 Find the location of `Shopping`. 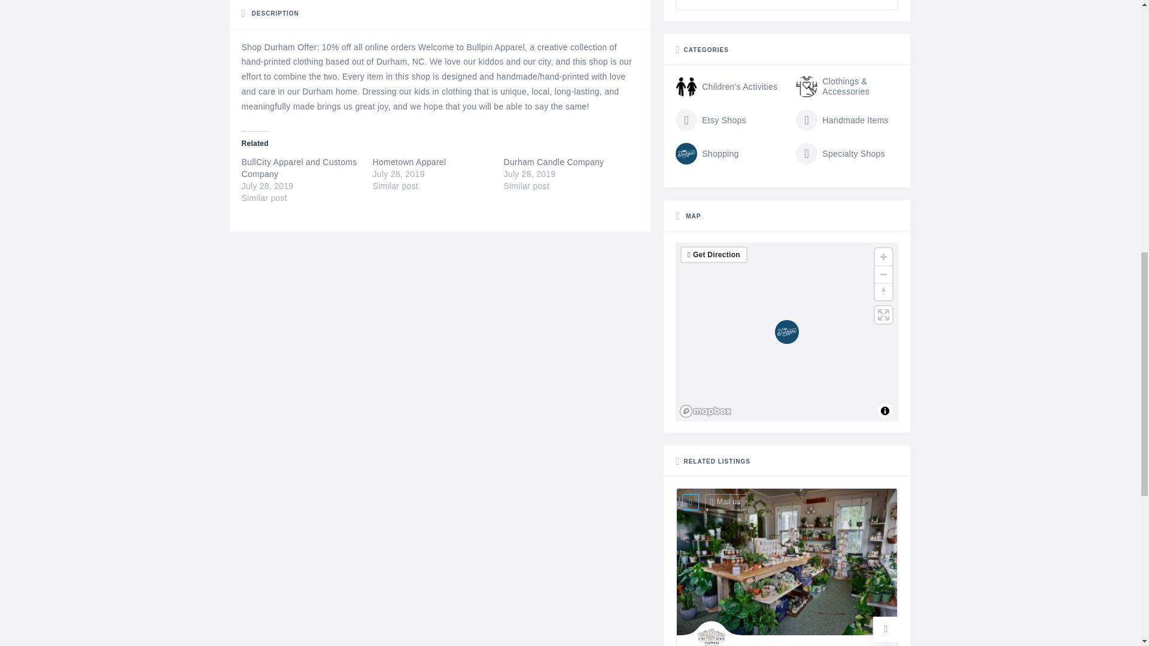

Shopping is located at coordinates (707, 153).